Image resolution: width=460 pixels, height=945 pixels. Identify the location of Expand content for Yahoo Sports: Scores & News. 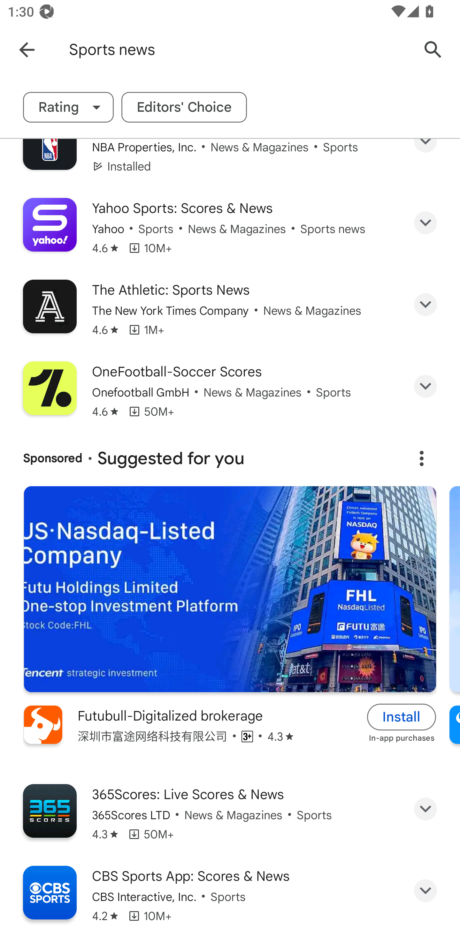
(425, 222).